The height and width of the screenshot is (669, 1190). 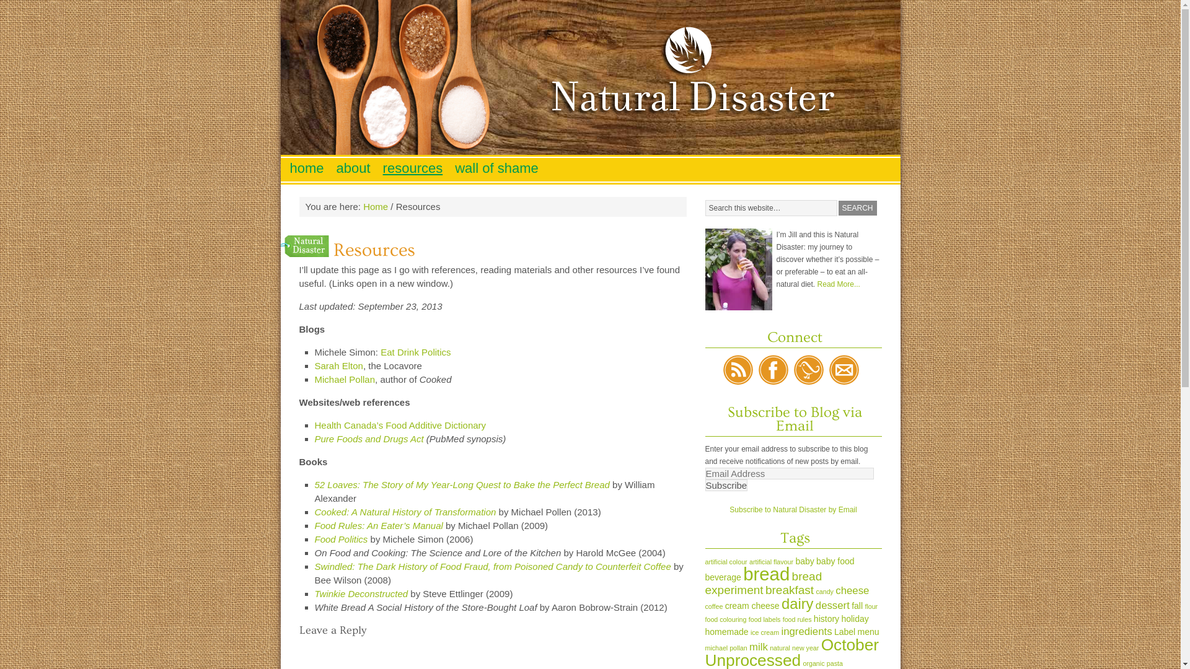 What do you see at coordinates (714, 606) in the screenshot?
I see `coffee` at bounding box center [714, 606].